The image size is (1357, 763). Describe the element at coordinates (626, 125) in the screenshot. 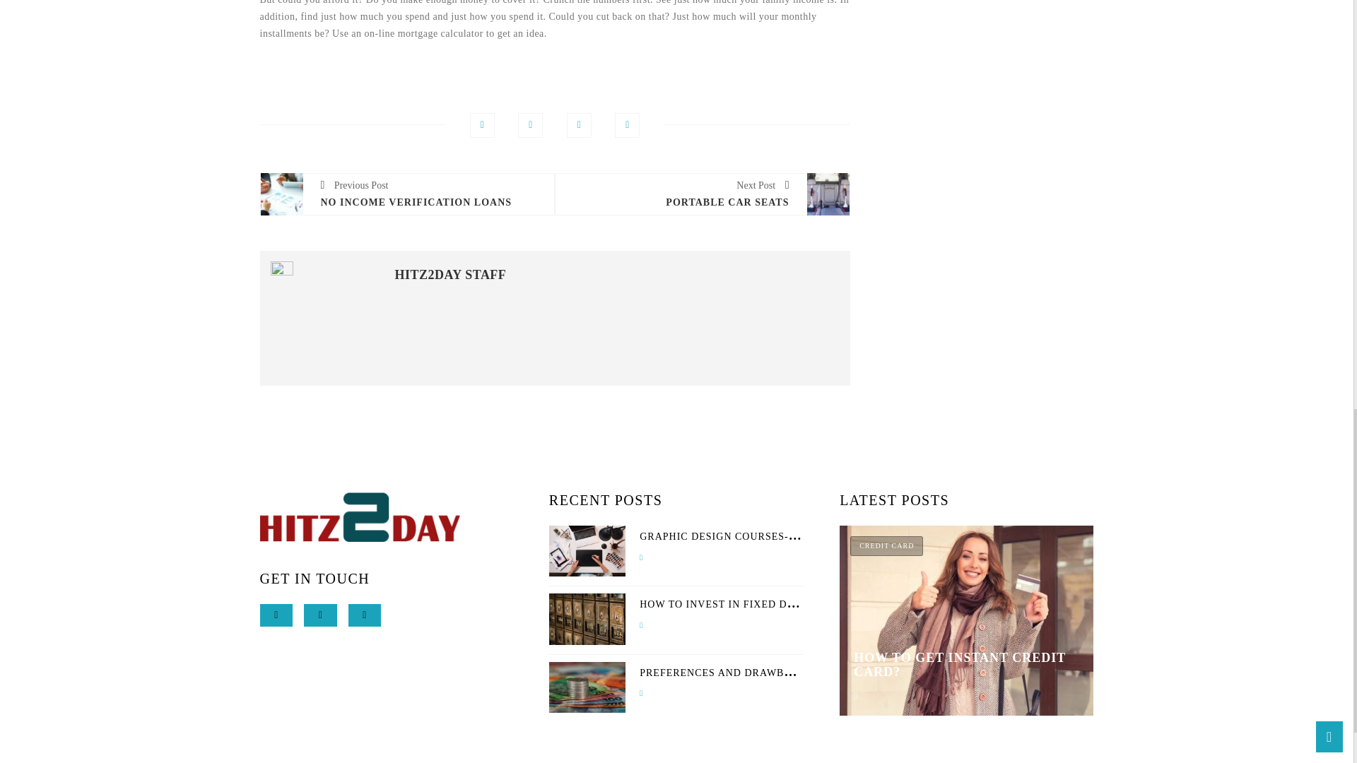

I see `Click to share this post on Linkedin` at that location.